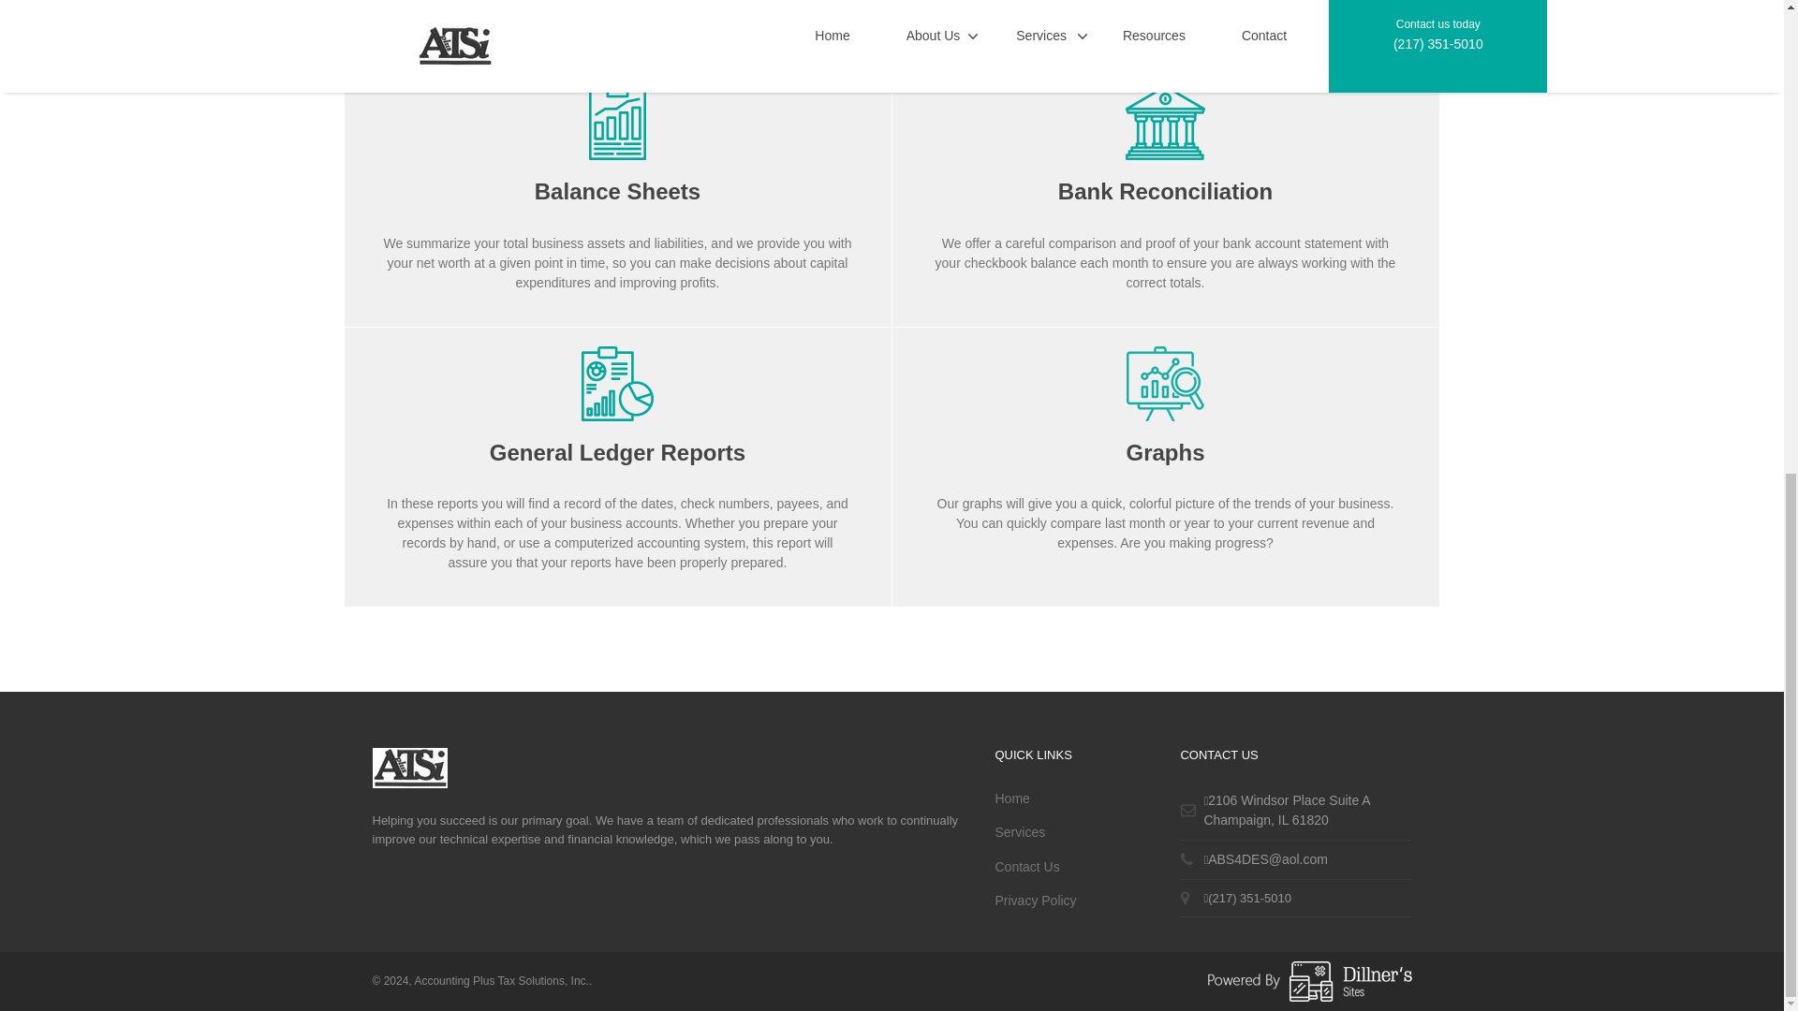  Describe the element at coordinates (1287, 810) in the screenshot. I see `Privacy Policy` at that location.